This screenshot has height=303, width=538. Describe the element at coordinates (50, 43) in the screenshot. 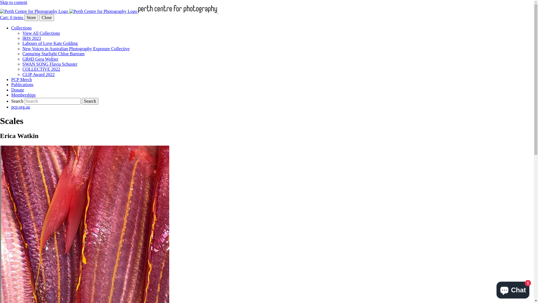

I see `Labours of Love Kate Golding` at that location.